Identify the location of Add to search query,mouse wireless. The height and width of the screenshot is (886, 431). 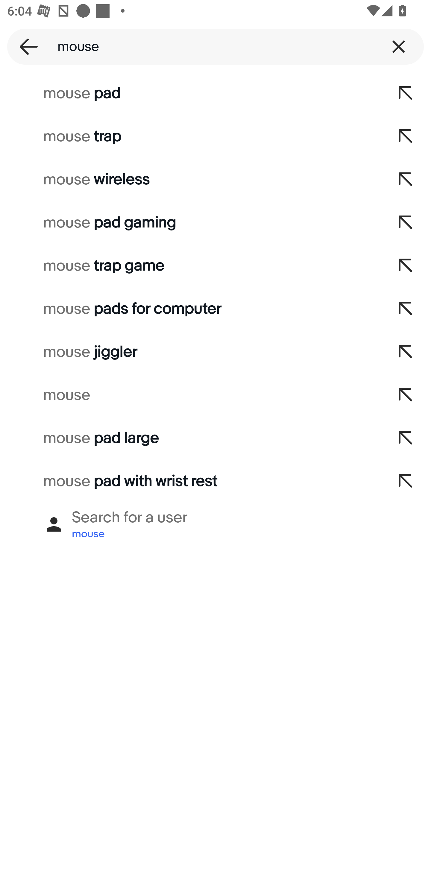
(406, 179).